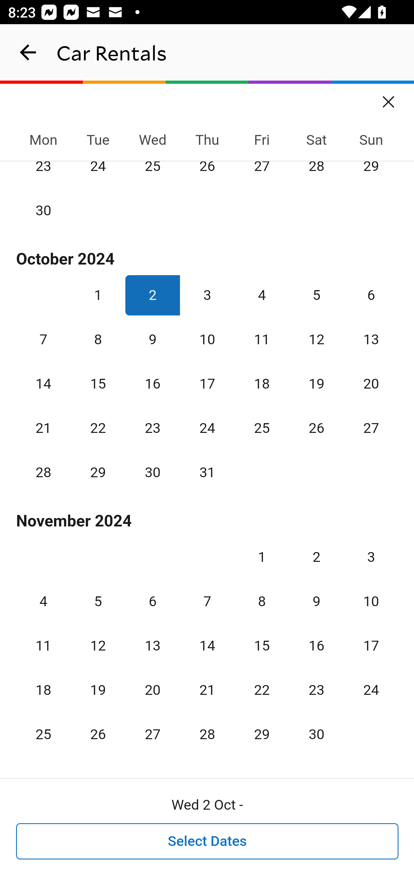  I want to click on 13 October 2024, so click(371, 339).